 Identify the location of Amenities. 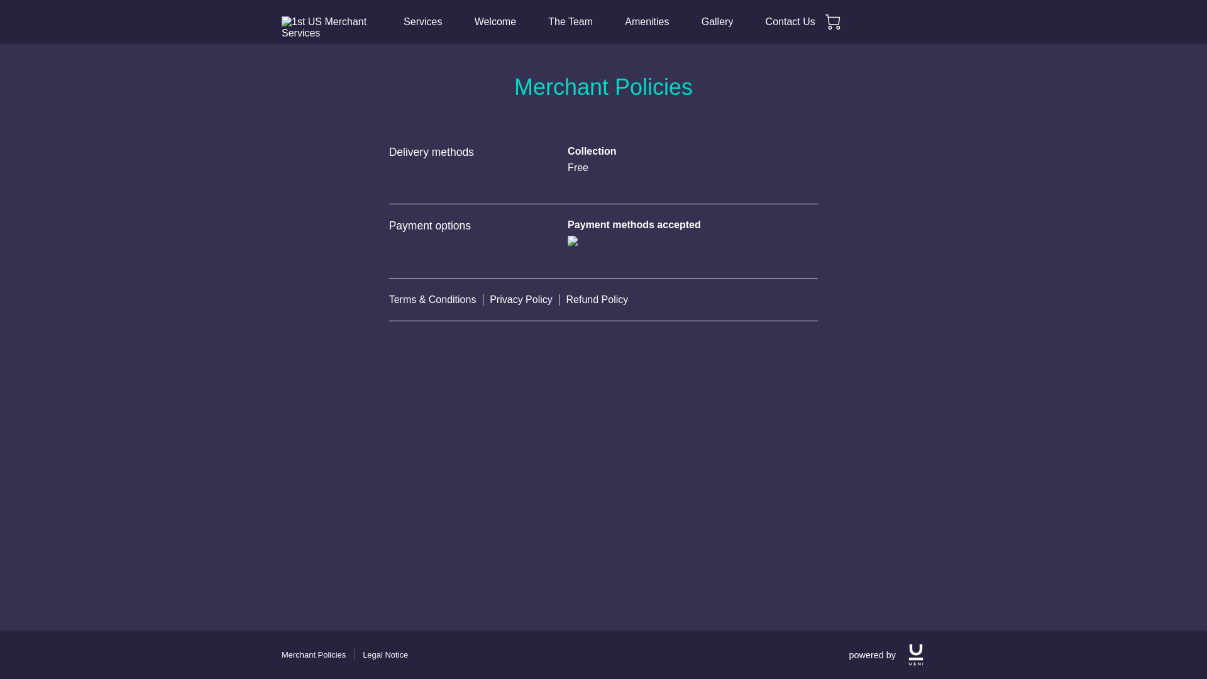
(647, 22).